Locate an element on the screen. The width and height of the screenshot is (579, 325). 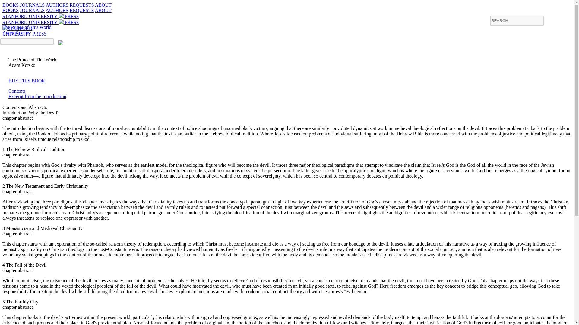
ABOUT is located at coordinates (103, 10).